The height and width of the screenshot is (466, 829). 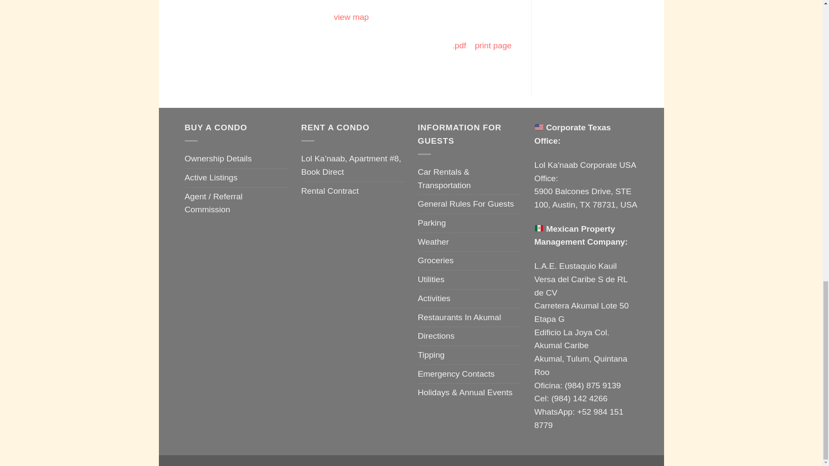 What do you see at coordinates (433, 242) in the screenshot?
I see `Weather` at bounding box center [433, 242].